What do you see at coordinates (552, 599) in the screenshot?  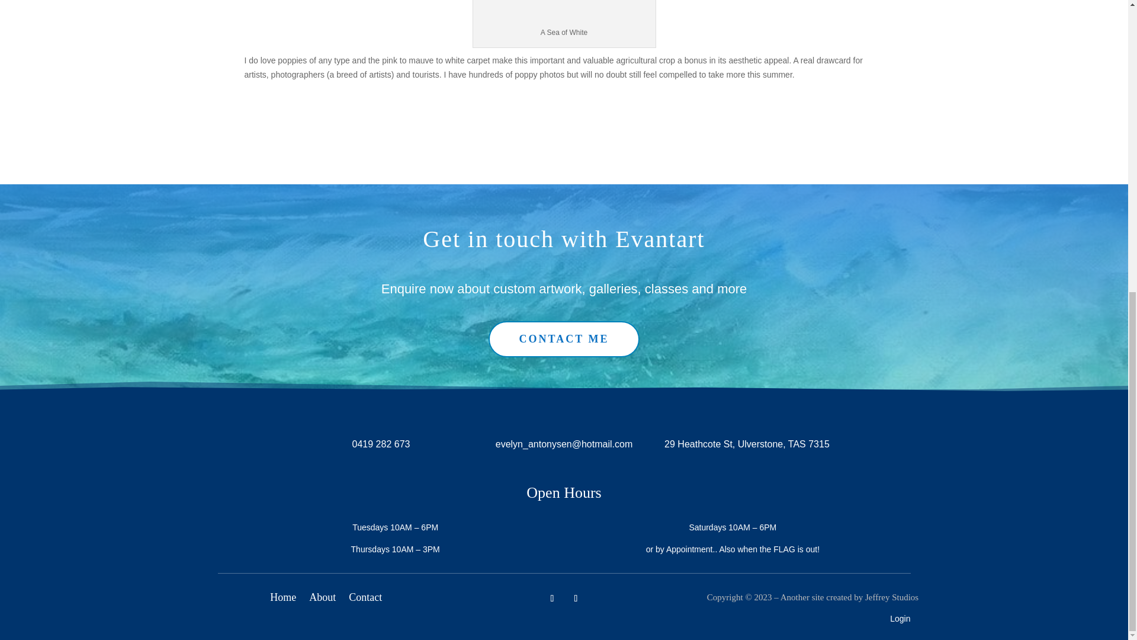 I see `Follow on Facebook` at bounding box center [552, 599].